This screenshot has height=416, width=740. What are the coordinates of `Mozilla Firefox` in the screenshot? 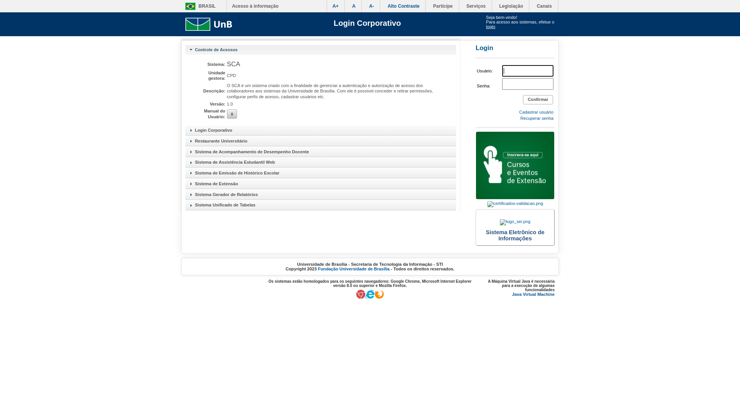 It's located at (379, 297).